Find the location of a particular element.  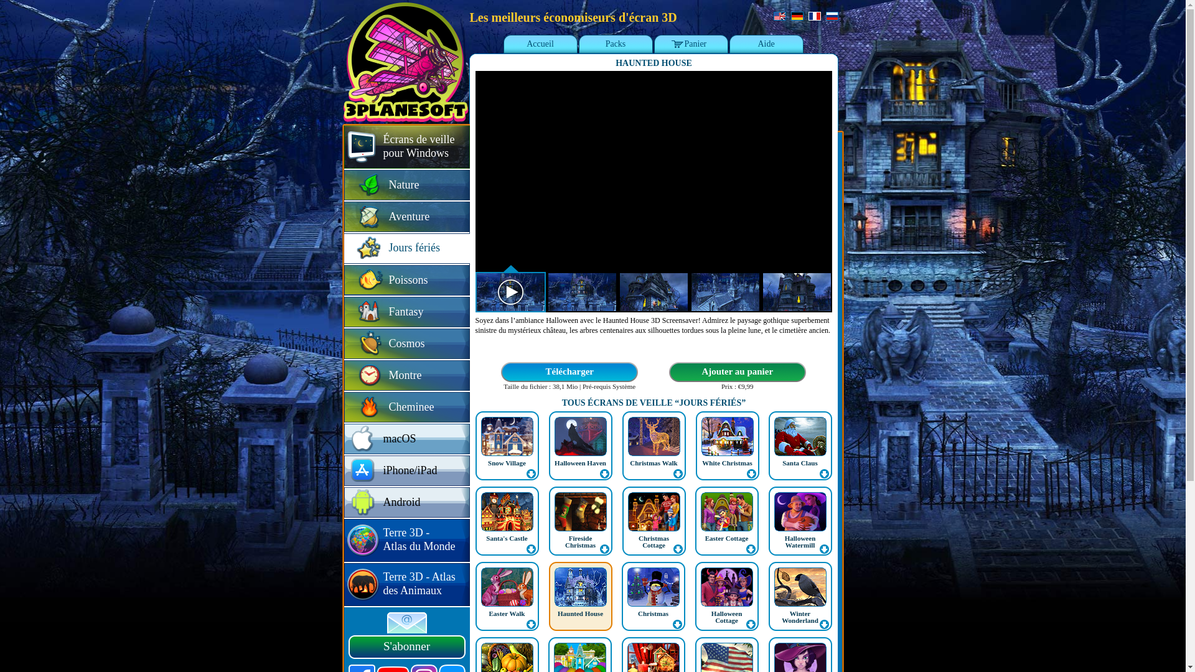

Subscribe is located at coordinates (407, 622).